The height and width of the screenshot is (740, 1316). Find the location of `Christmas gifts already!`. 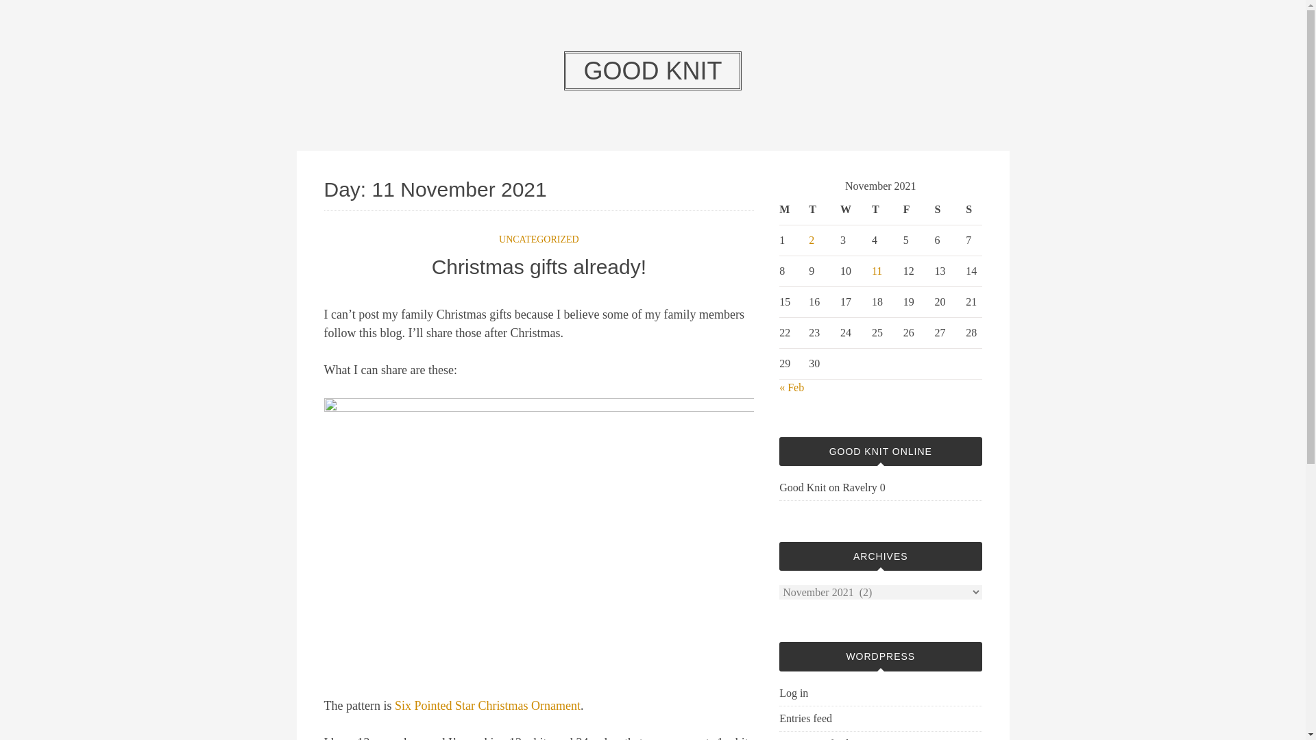

Christmas gifts already! is located at coordinates (539, 266).